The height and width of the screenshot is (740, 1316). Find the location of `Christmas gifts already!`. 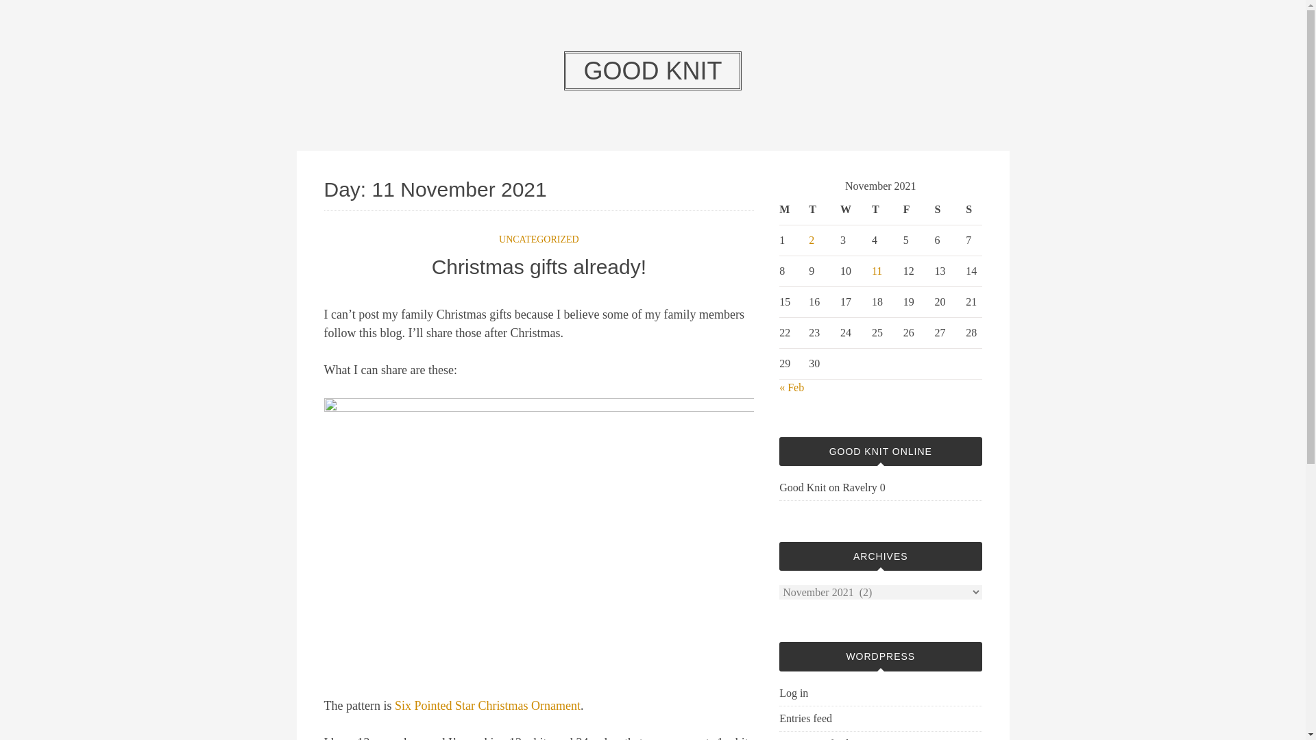

Christmas gifts already! is located at coordinates (539, 266).